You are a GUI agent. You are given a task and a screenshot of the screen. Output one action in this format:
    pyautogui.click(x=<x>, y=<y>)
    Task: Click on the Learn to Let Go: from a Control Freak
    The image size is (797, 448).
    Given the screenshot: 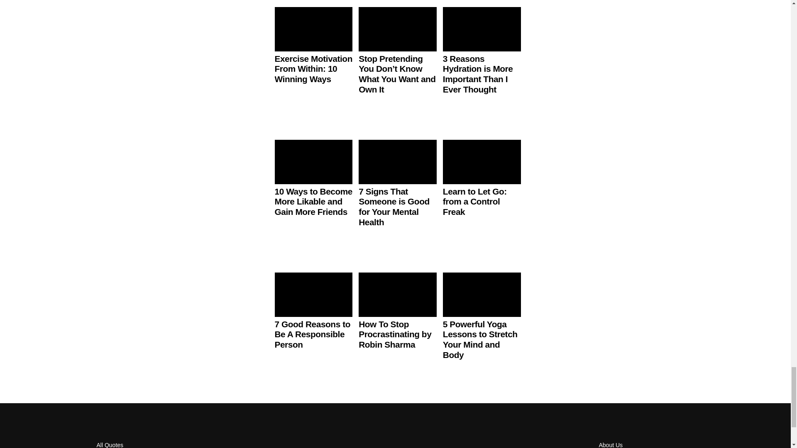 What is the action you would take?
    pyautogui.click(x=475, y=202)
    